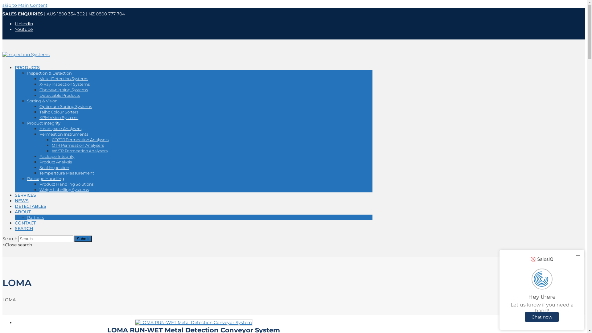 The width and height of the screenshot is (592, 333). Describe the element at coordinates (64, 79) in the screenshot. I see `Metal Detection Systems` at that location.